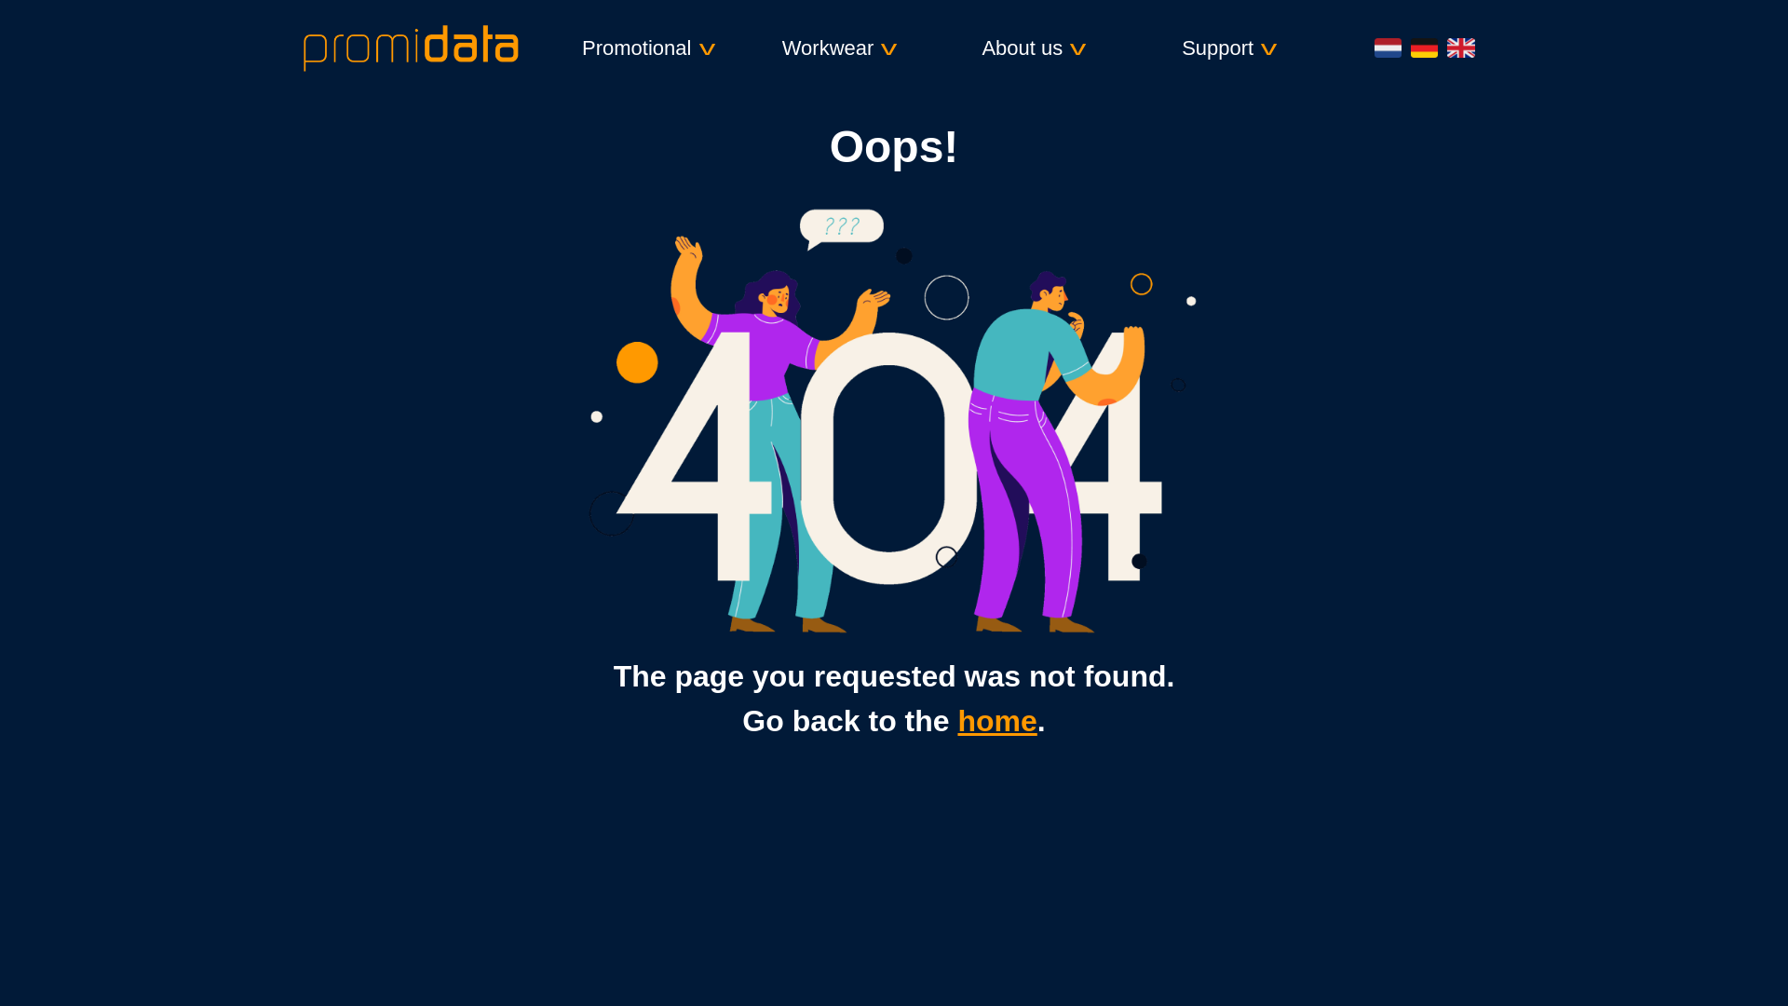 This screenshot has height=1006, width=1788. Describe the element at coordinates (996, 721) in the screenshot. I see `home` at that location.